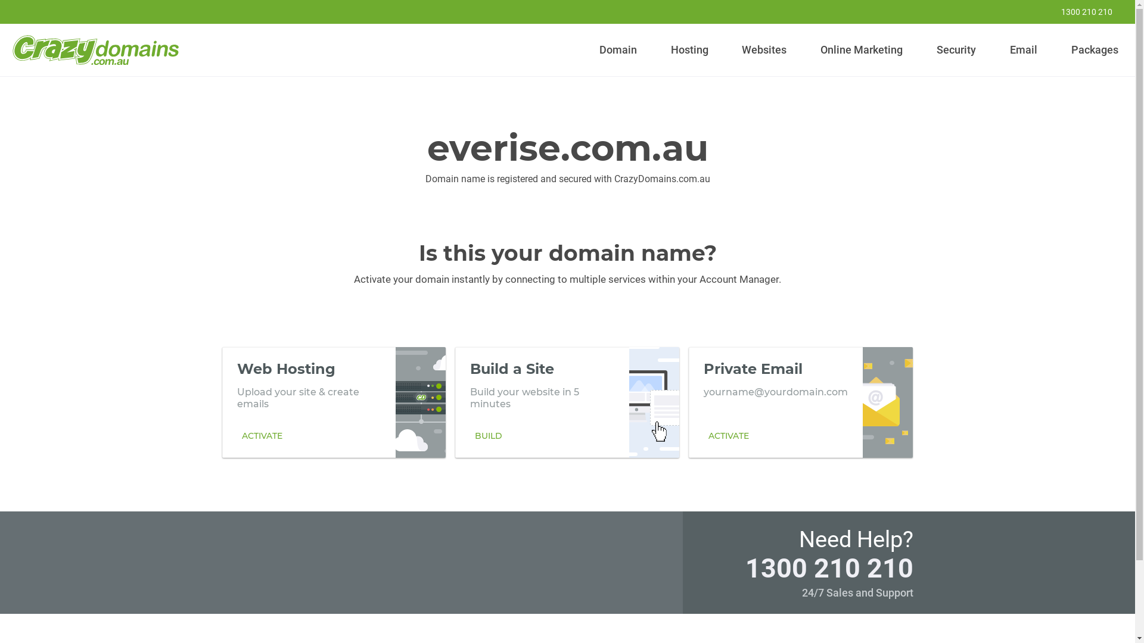 This screenshot has height=643, width=1144. What do you see at coordinates (334, 402) in the screenshot?
I see `Web Hosting
Upload your site & create emails
ACTIVATE` at bounding box center [334, 402].